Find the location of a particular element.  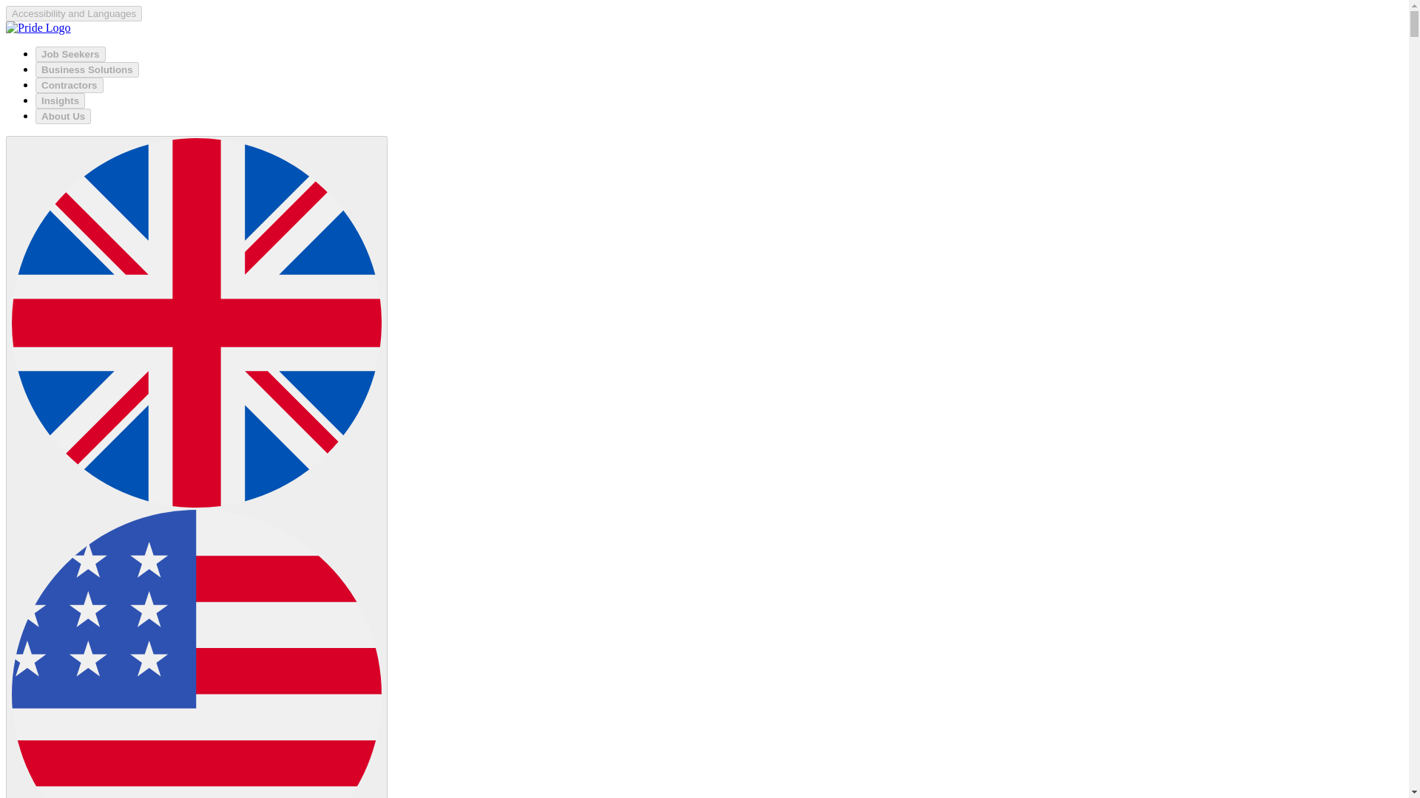

Insights is located at coordinates (61, 100).